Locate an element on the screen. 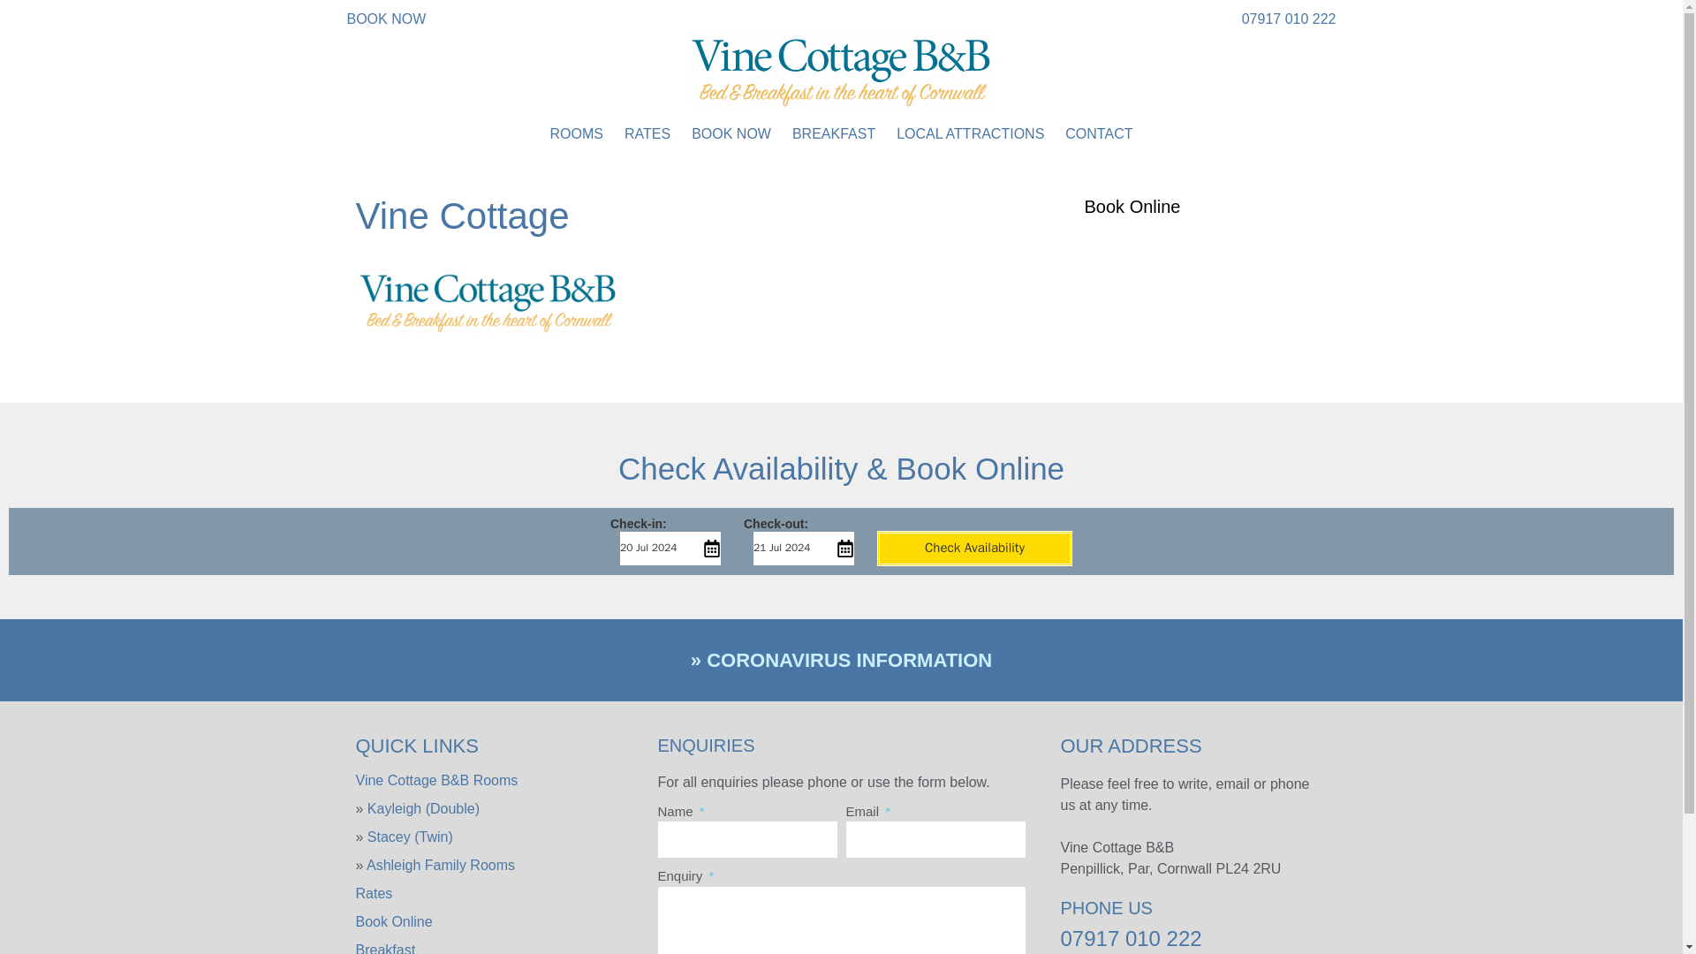 The image size is (1696, 954). BOOK NOW is located at coordinates (731, 134).